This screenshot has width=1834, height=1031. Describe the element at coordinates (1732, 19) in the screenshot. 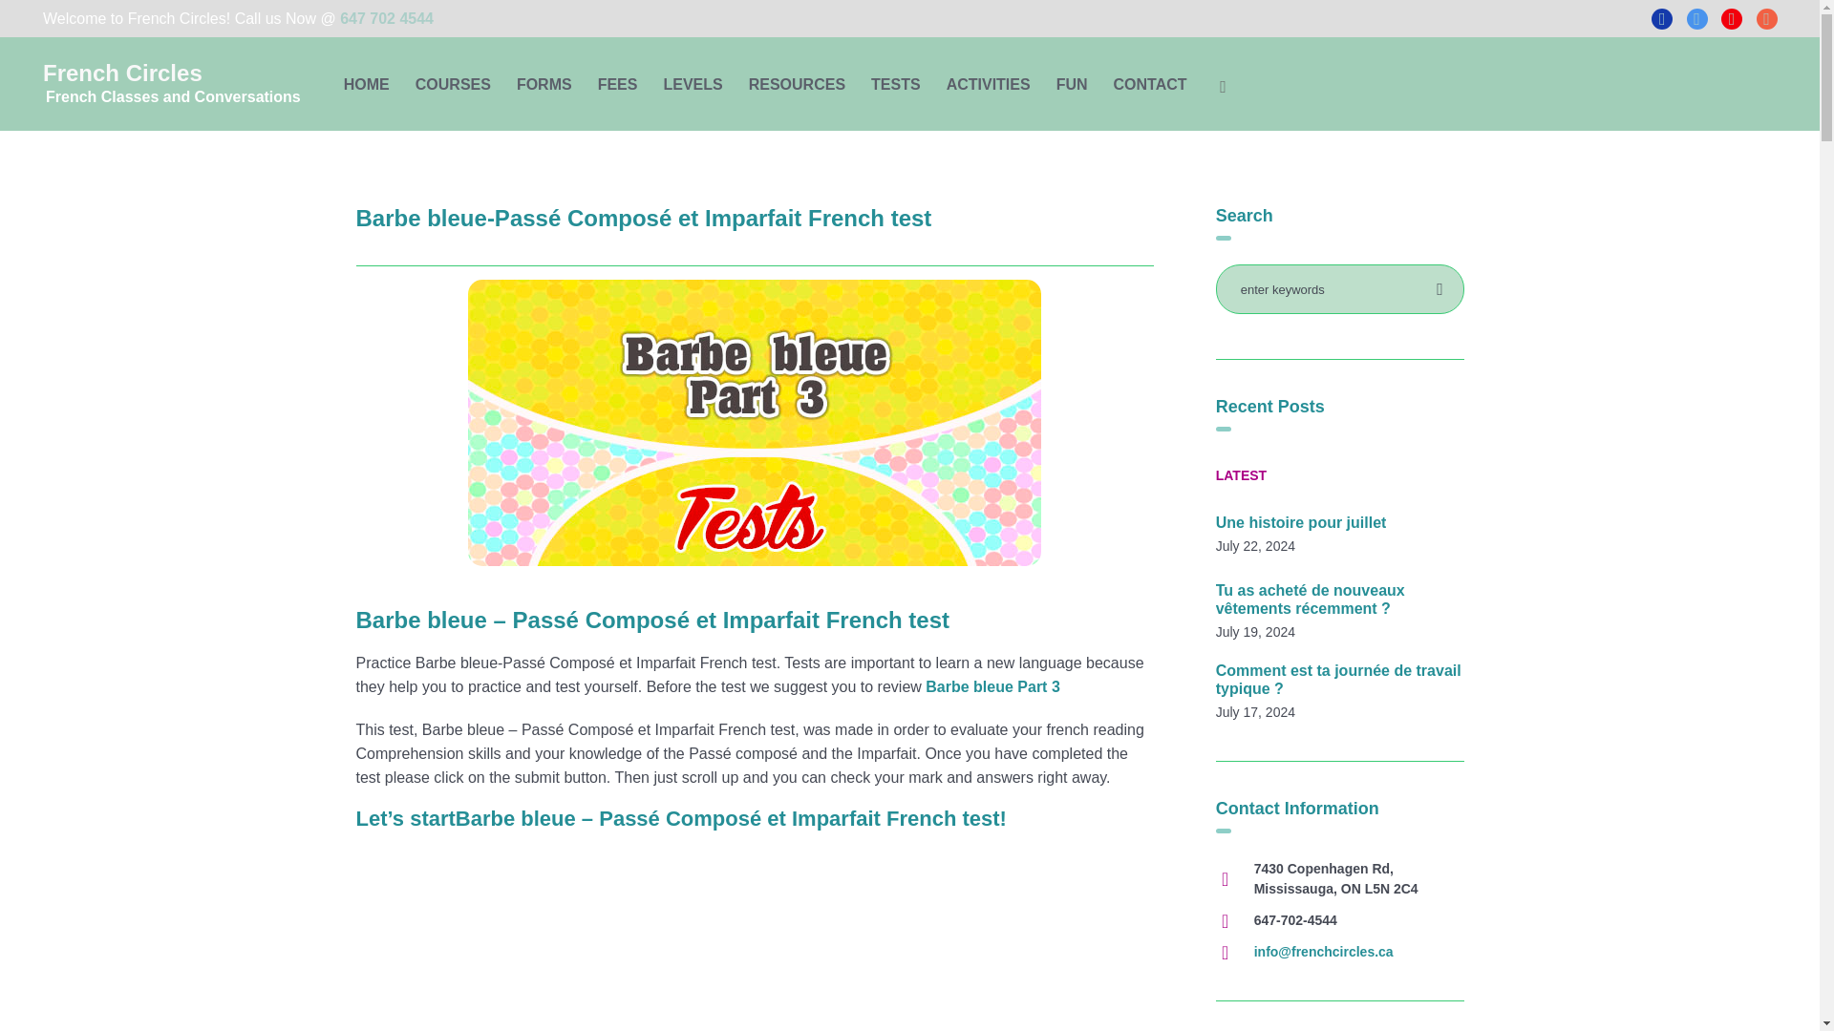

I see `YouTube` at that location.